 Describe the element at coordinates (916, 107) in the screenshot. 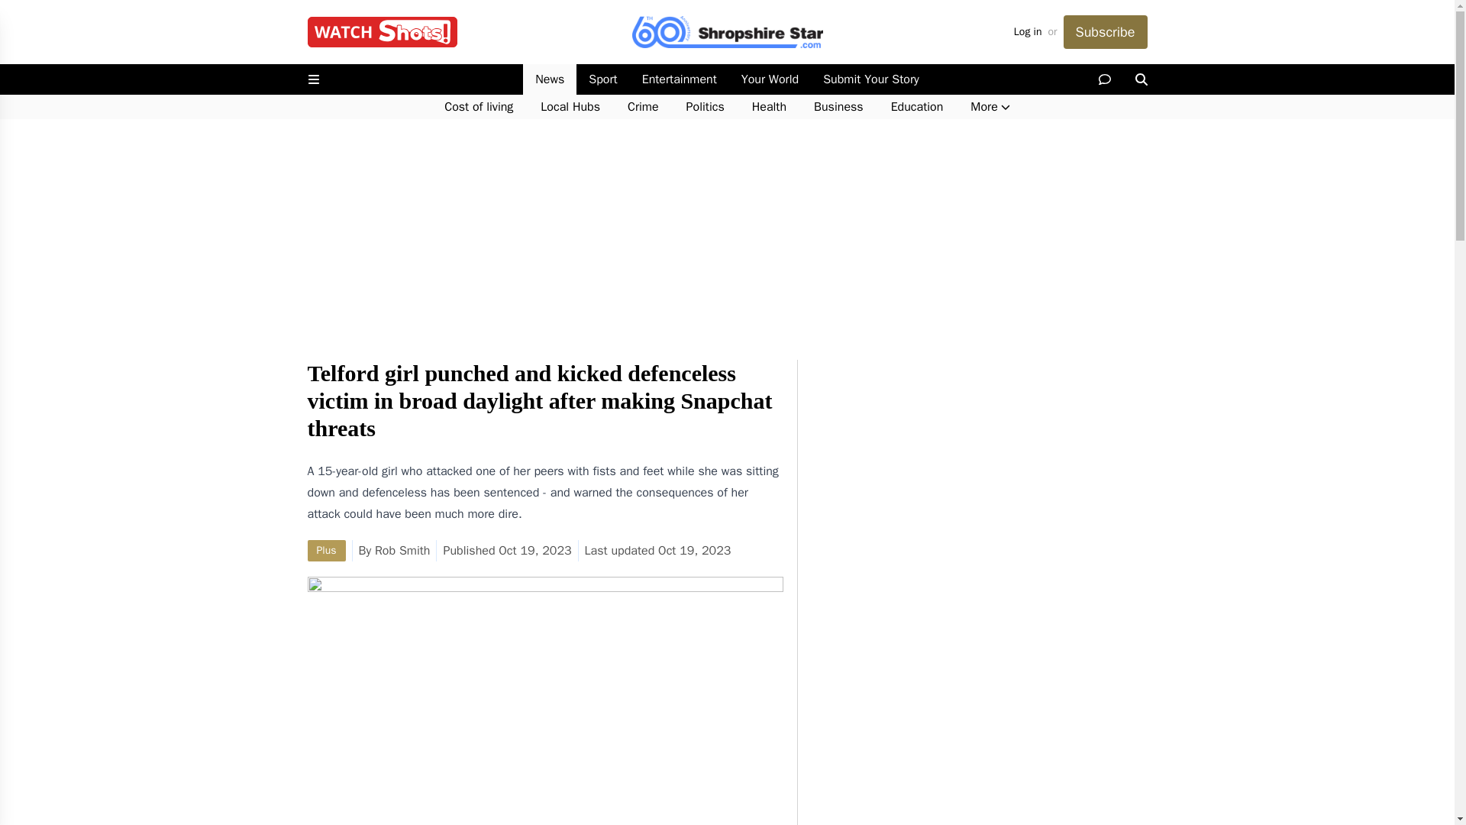

I see `Education` at that location.